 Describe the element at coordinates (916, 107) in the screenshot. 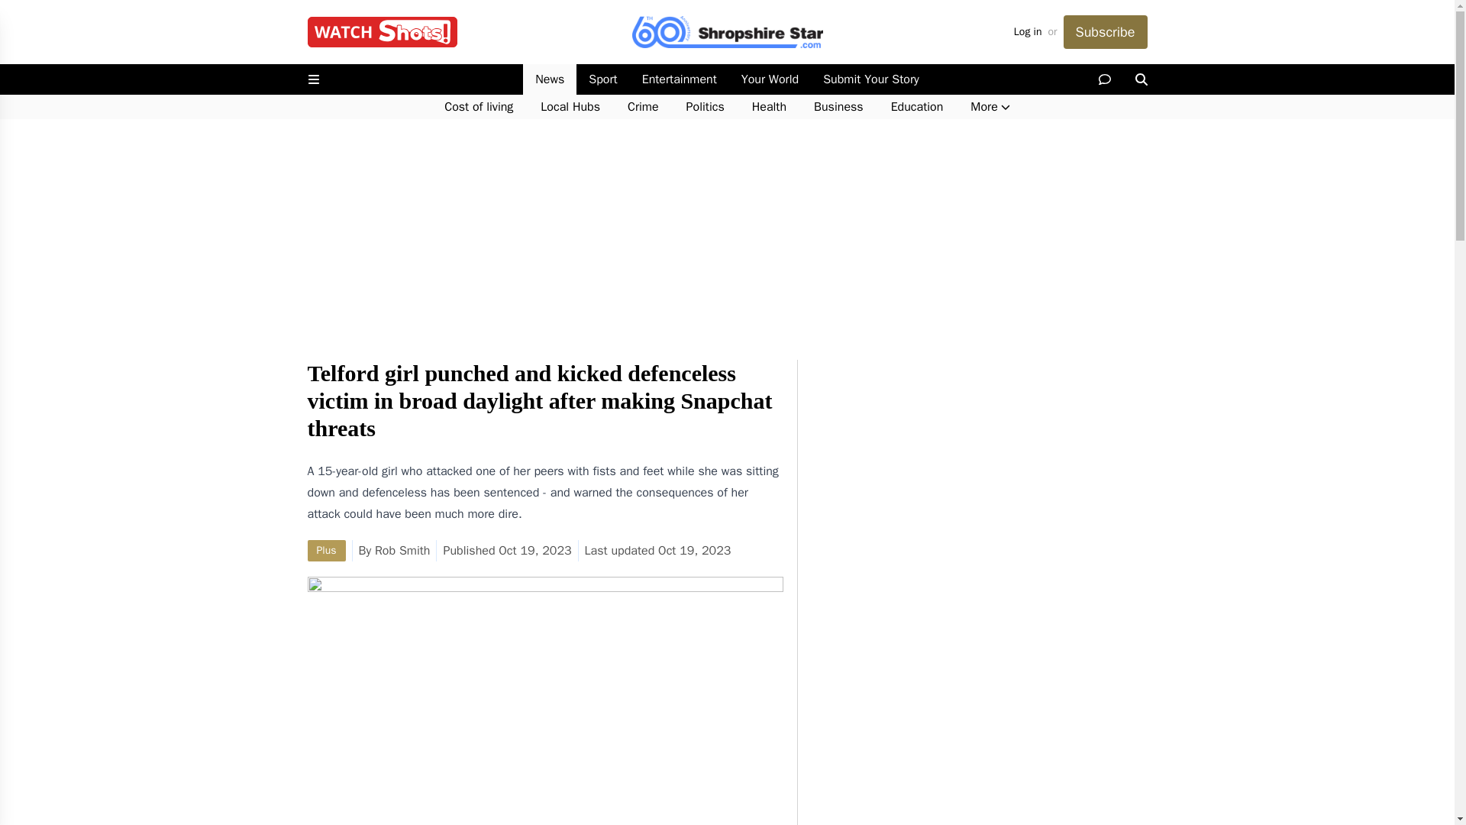

I see `Education` at that location.